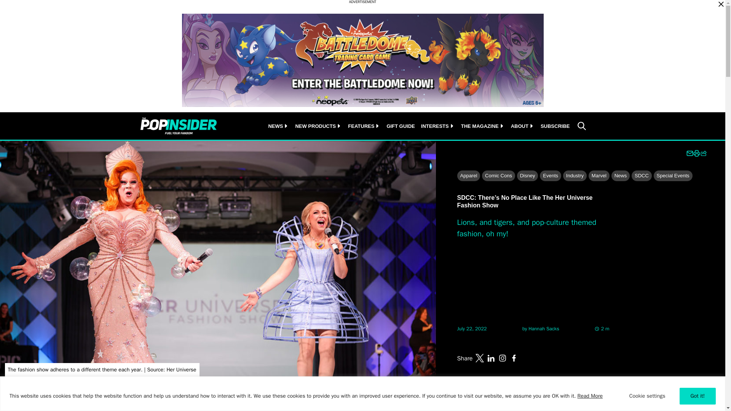 The image size is (731, 411). What do you see at coordinates (503, 358) in the screenshot?
I see `Open instagram in a new window` at bounding box center [503, 358].